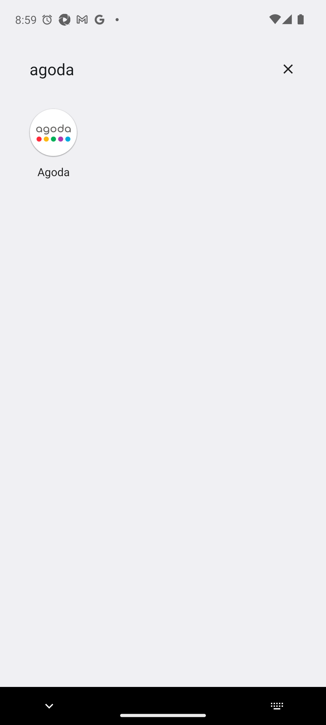 The width and height of the screenshot is (326, 725). Describe the element at coordinates (149, 69) in the screenshot. I see `agoda` at that location.